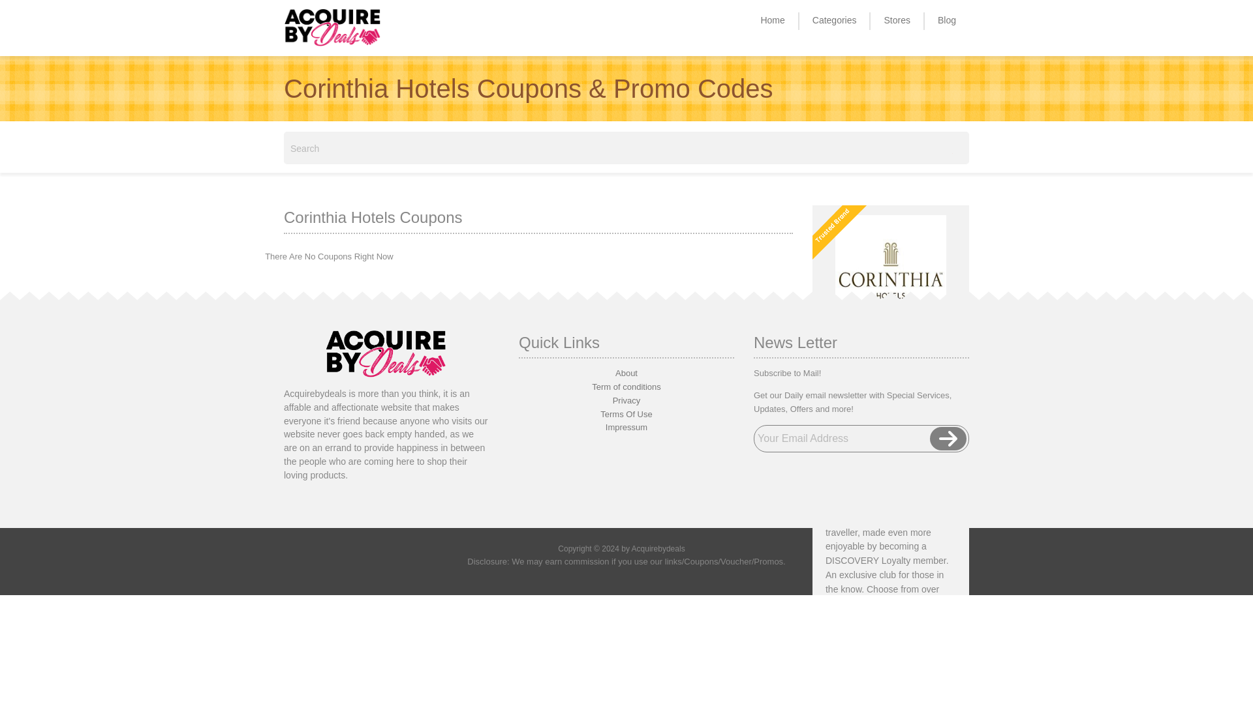  Describe the element at coordinates (890, 430) in the screenshot. I see `VIEW BRAND` at that location.